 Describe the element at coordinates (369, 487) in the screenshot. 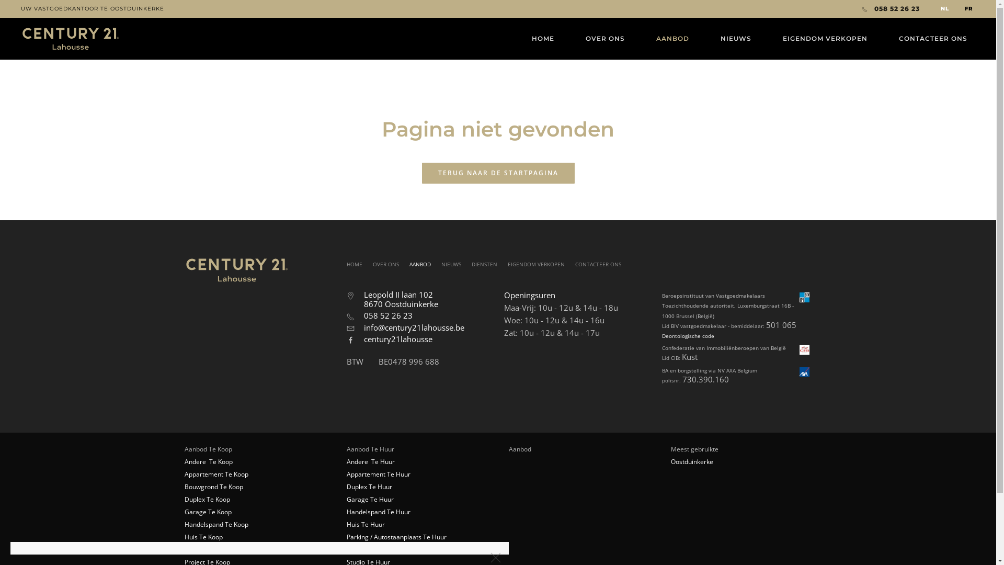

I see `Duplex Te Huur` at that location.